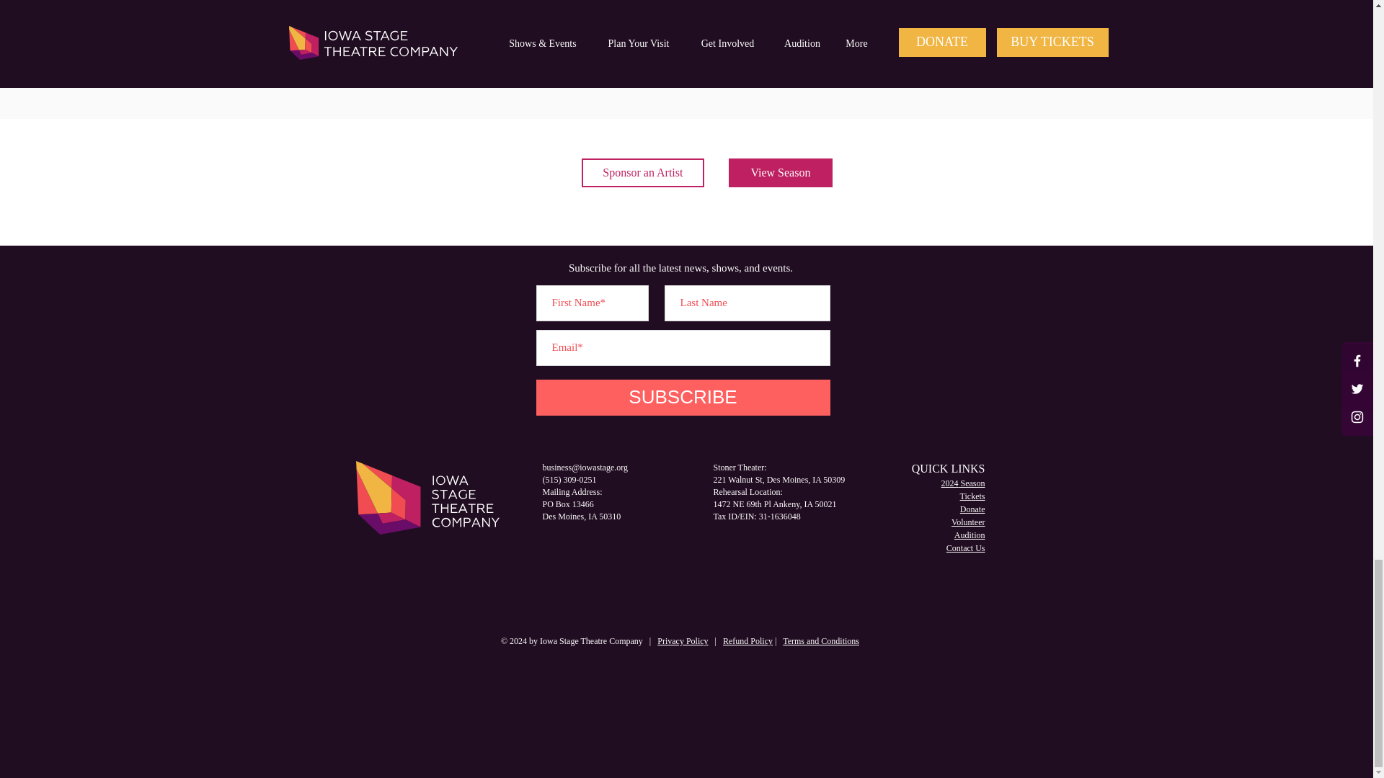 Image resolution: width=1384 pixels, height=778 pixels. Describe the element at coordinates (970, 535) in the screenshot. I see `Audition` at that location.